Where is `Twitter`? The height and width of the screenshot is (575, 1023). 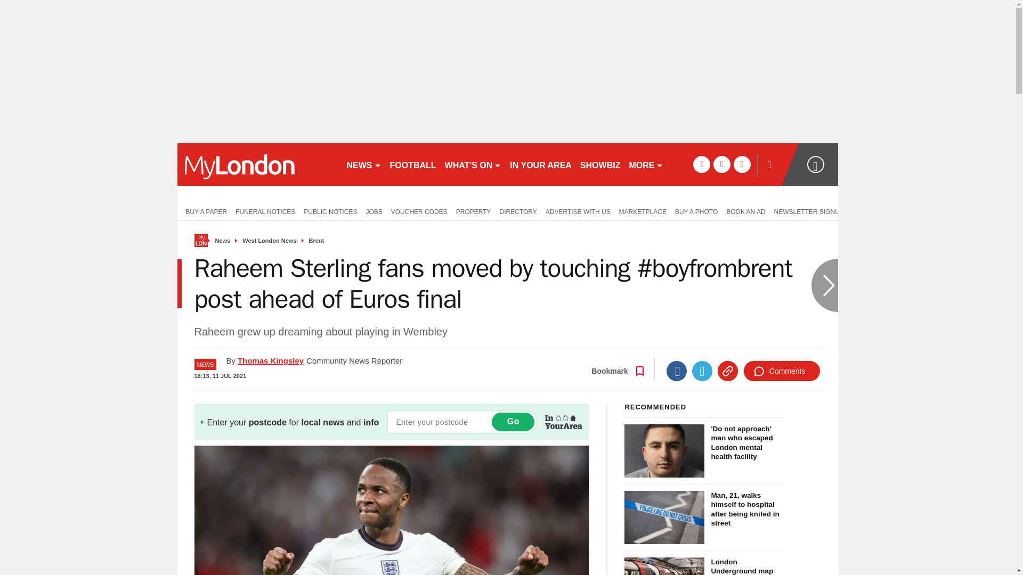 Twitter is located at coordinates (702, 371).